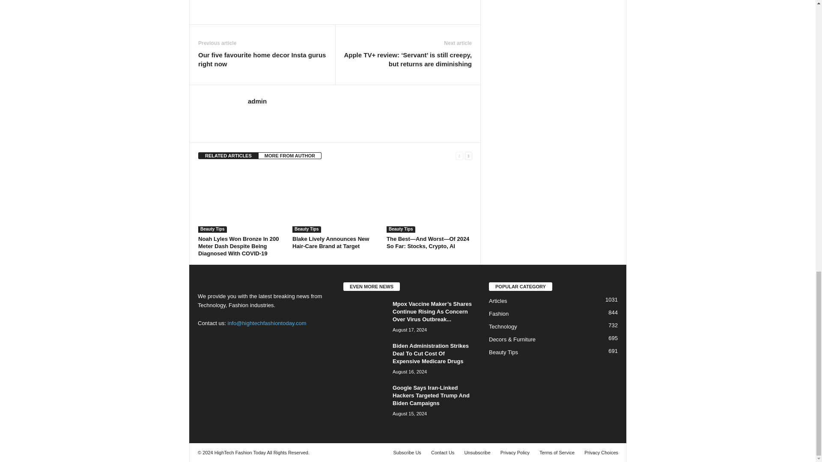  Describe the element at coordinates (331, 242) in the screenshot. I see `Blake Lively Announces New Hair-Care Brand at Target` at that location.